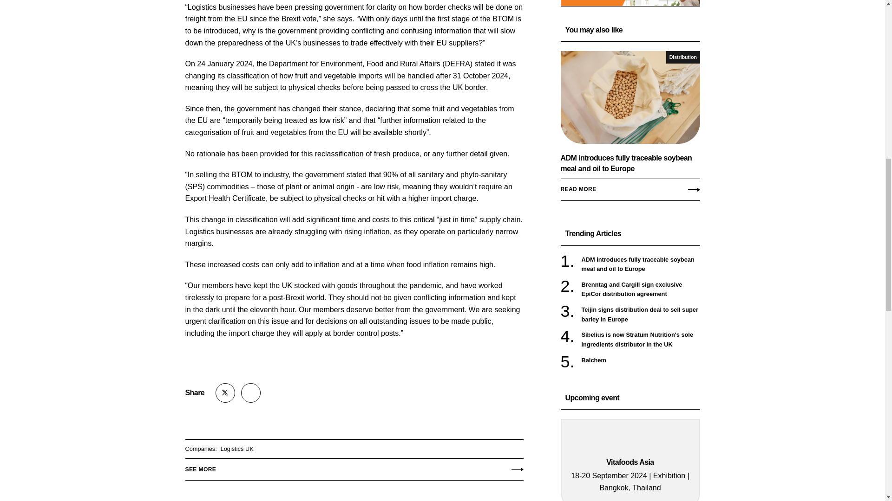  I want to click on LinkedIn, so click(250, 393).